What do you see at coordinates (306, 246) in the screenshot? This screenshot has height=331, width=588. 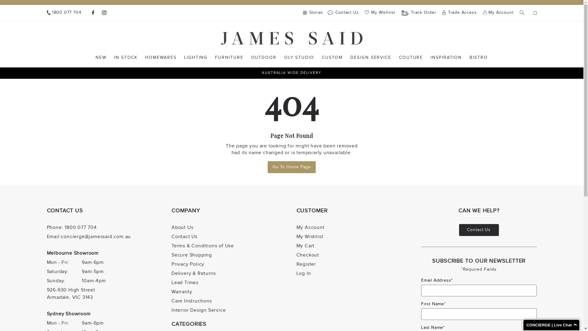 I see `My Cart` at bounding box center [306, 246].